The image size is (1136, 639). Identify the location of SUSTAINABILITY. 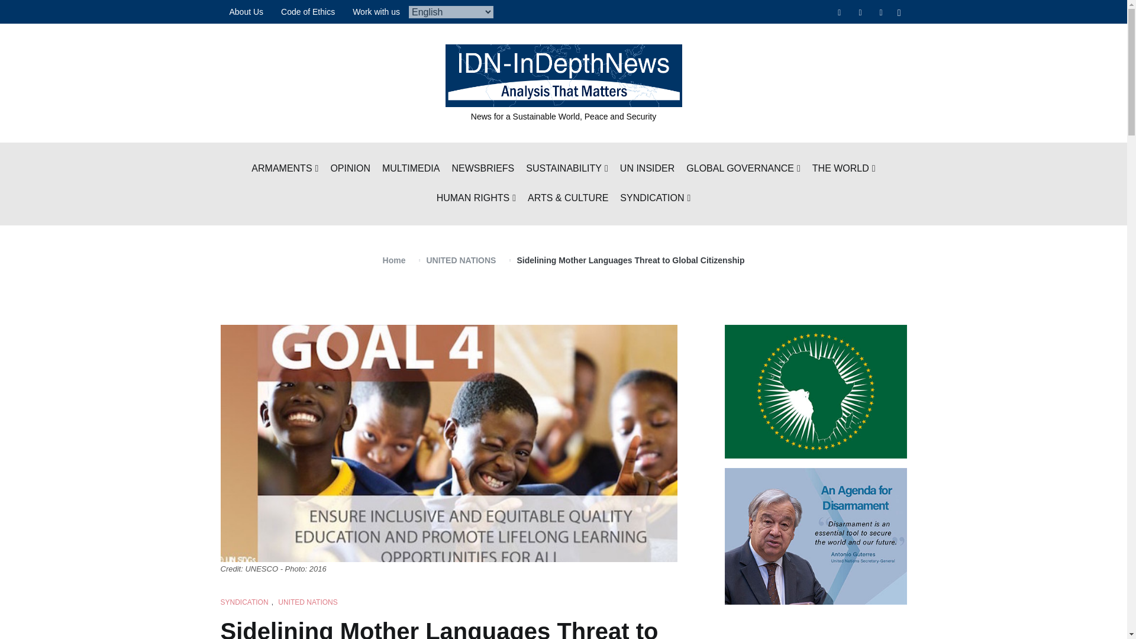
(567, 169).